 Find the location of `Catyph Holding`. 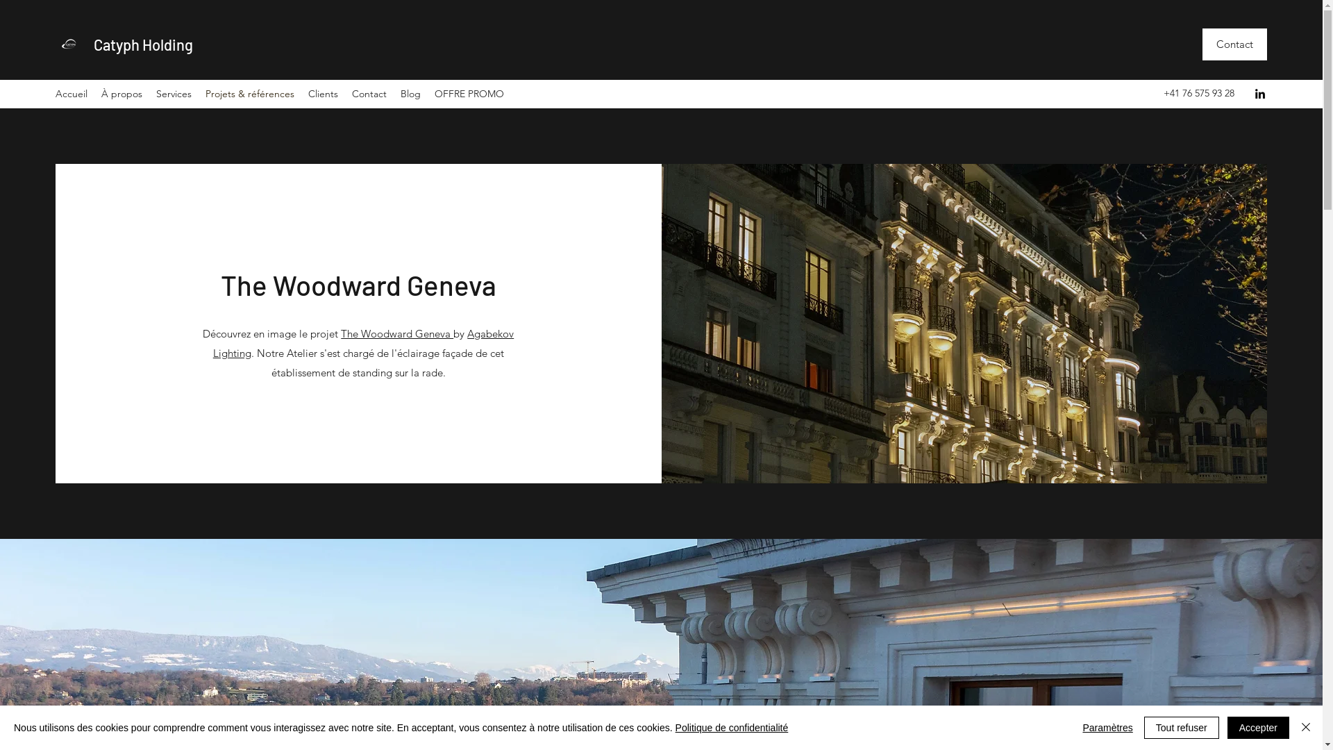

Catyph Holding is located at coordinates (143, 44).